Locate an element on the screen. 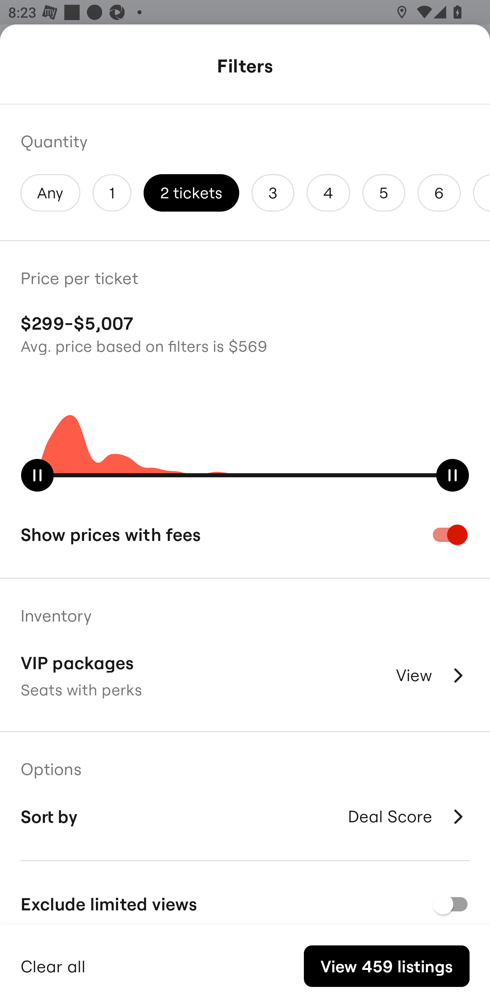 The width and height of the screenshot is (490, 1007). 4 is located at coordinates (328, 193).